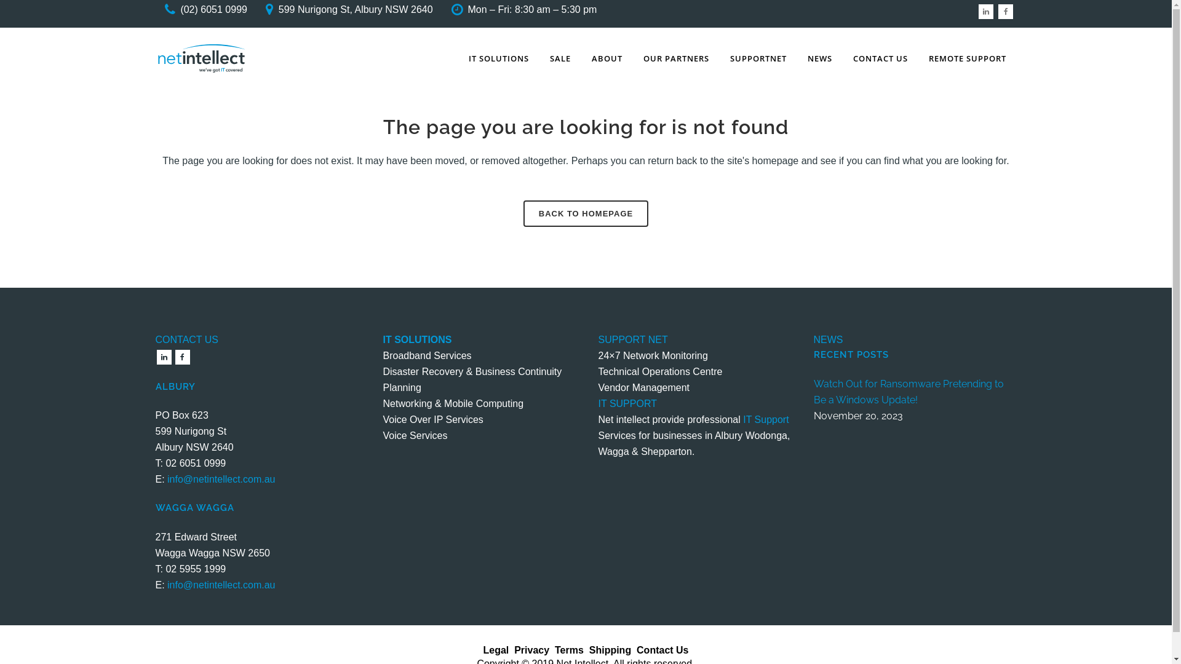 The height and width of the screenshot is (664, 1181). Describe the element at coordinates (453, 403) in the screenshot. I see `Networking & Mobile Computing` at that location.